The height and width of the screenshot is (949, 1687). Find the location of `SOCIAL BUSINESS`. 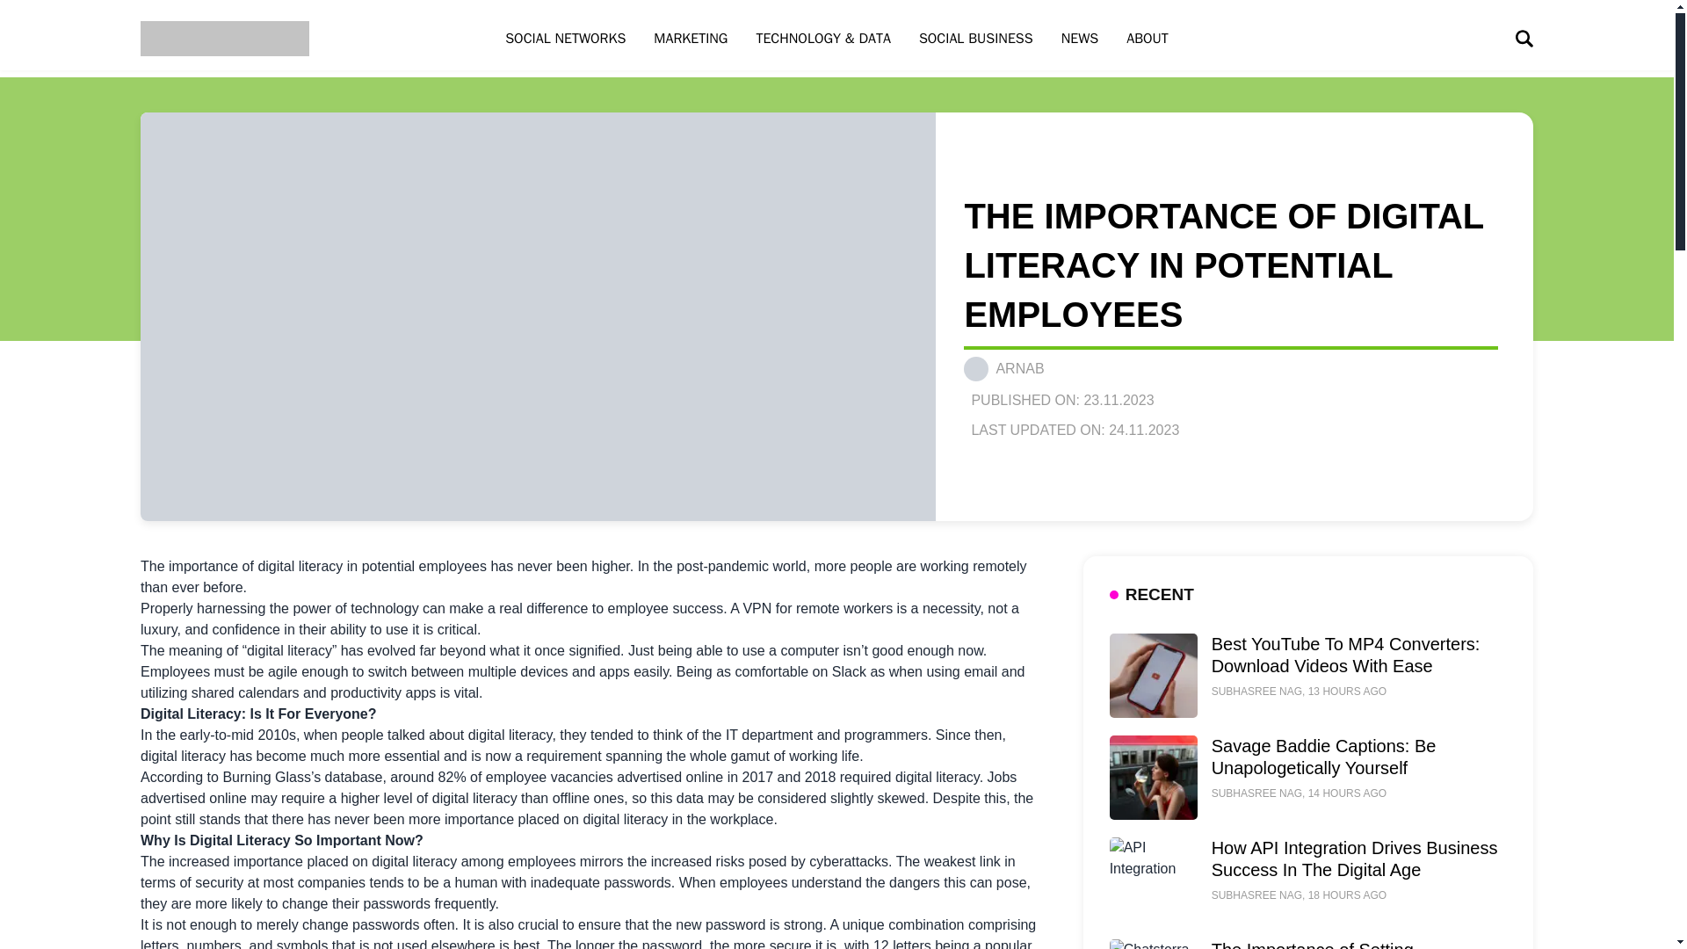

SOCIAL BUSINESS is located at coordinates (975, 38).